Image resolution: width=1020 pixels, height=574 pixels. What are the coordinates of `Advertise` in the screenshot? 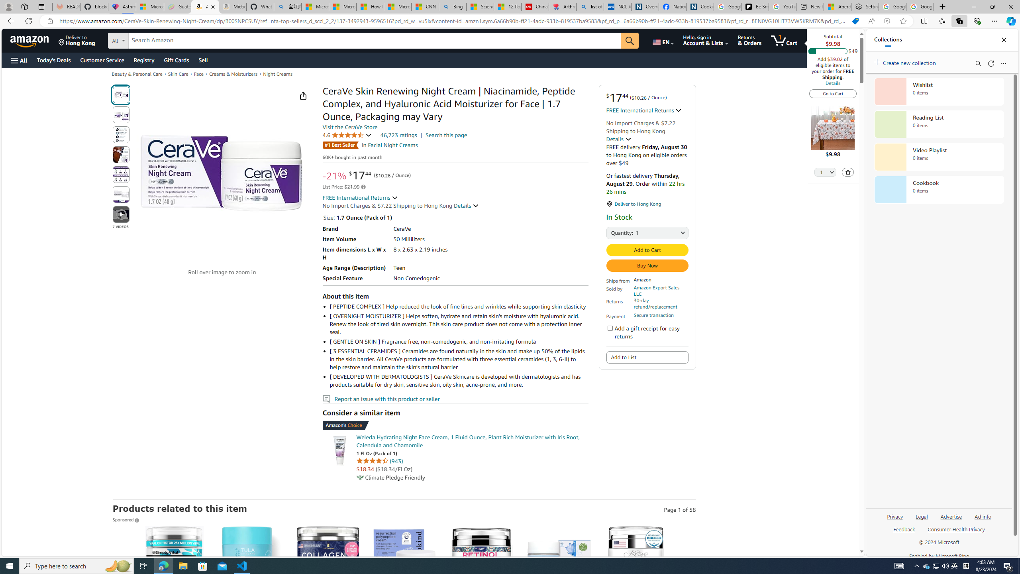 It's located at (951, 520).